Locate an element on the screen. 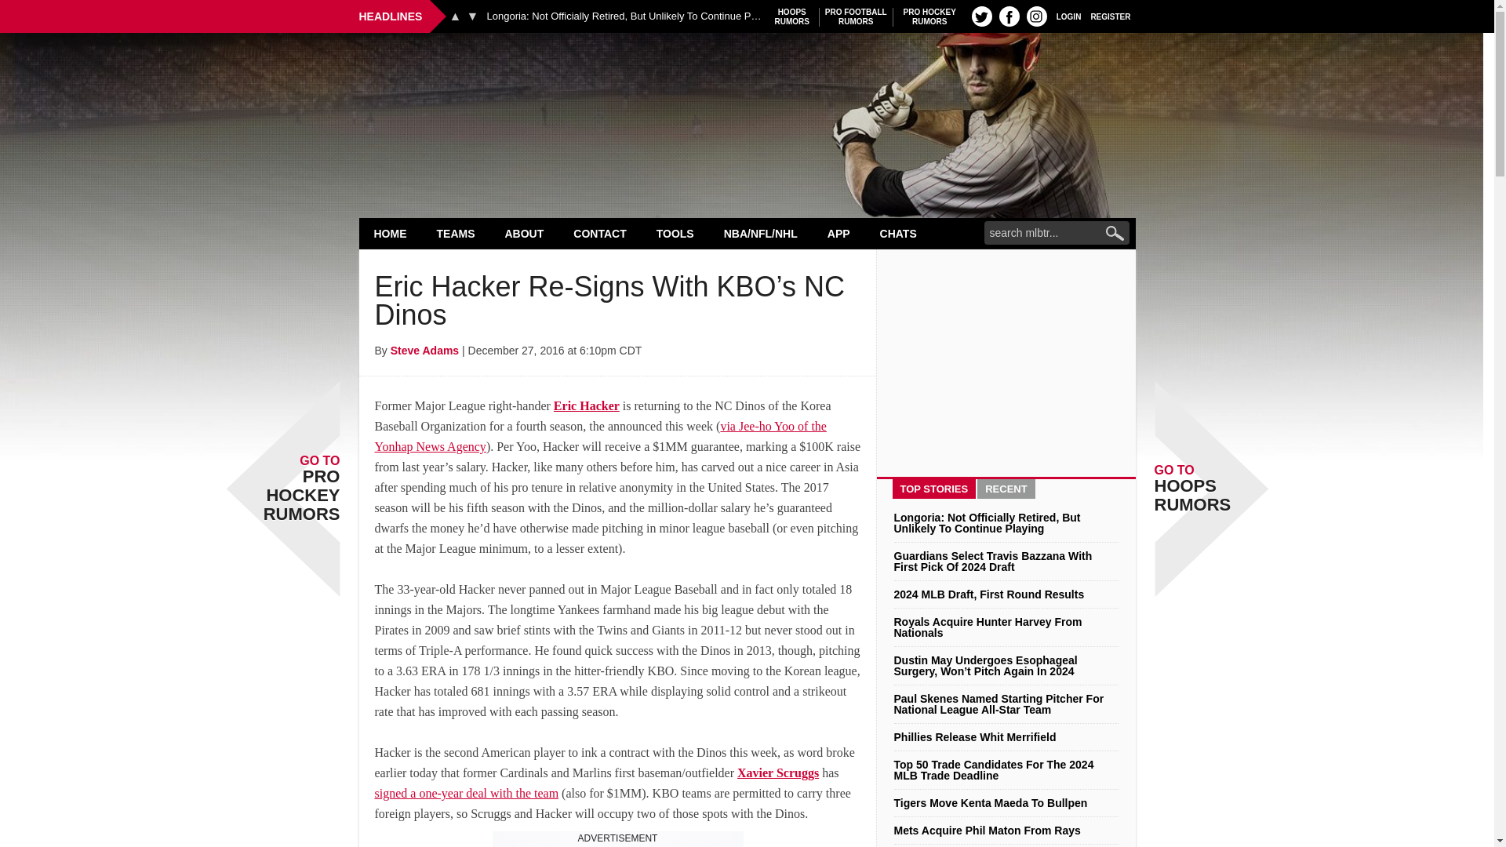 This screenshot has height=847, width=1506. Instagram profile is located at coordinates (1037, 16).